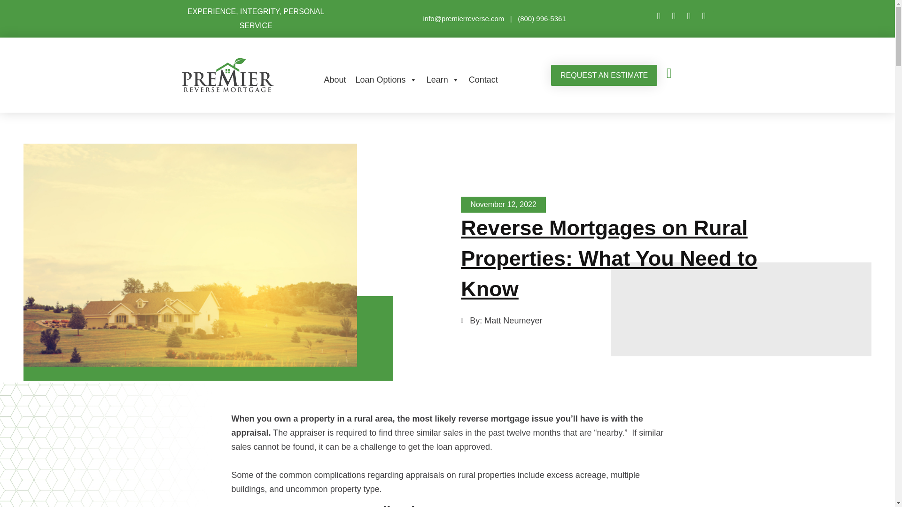  I want to click on Learn, so click(443, 80).